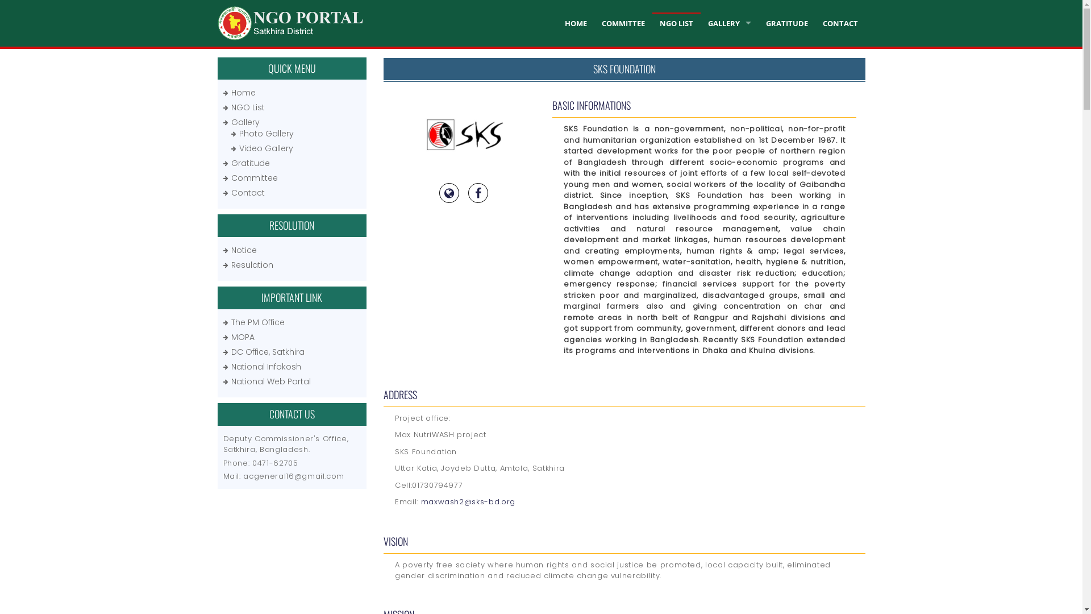  What do you see at coordinates (254, 178) in the screenshot?
I see `Committee` at bounding box center [254, 178].